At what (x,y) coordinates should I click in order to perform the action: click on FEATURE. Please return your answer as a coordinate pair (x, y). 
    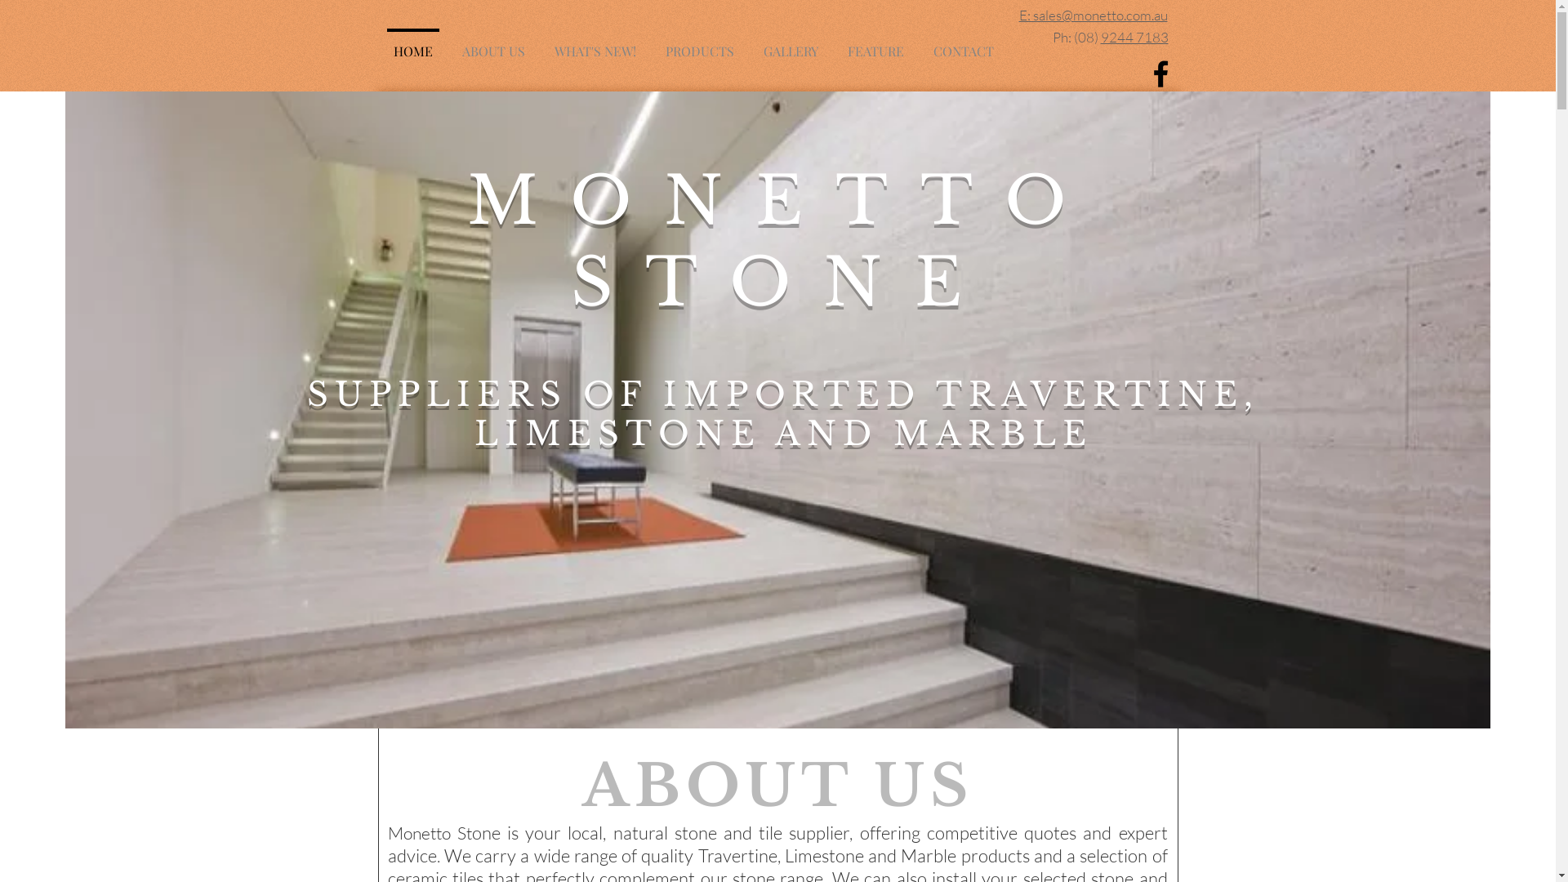
    Looking at the image, I should click on (875, 44).